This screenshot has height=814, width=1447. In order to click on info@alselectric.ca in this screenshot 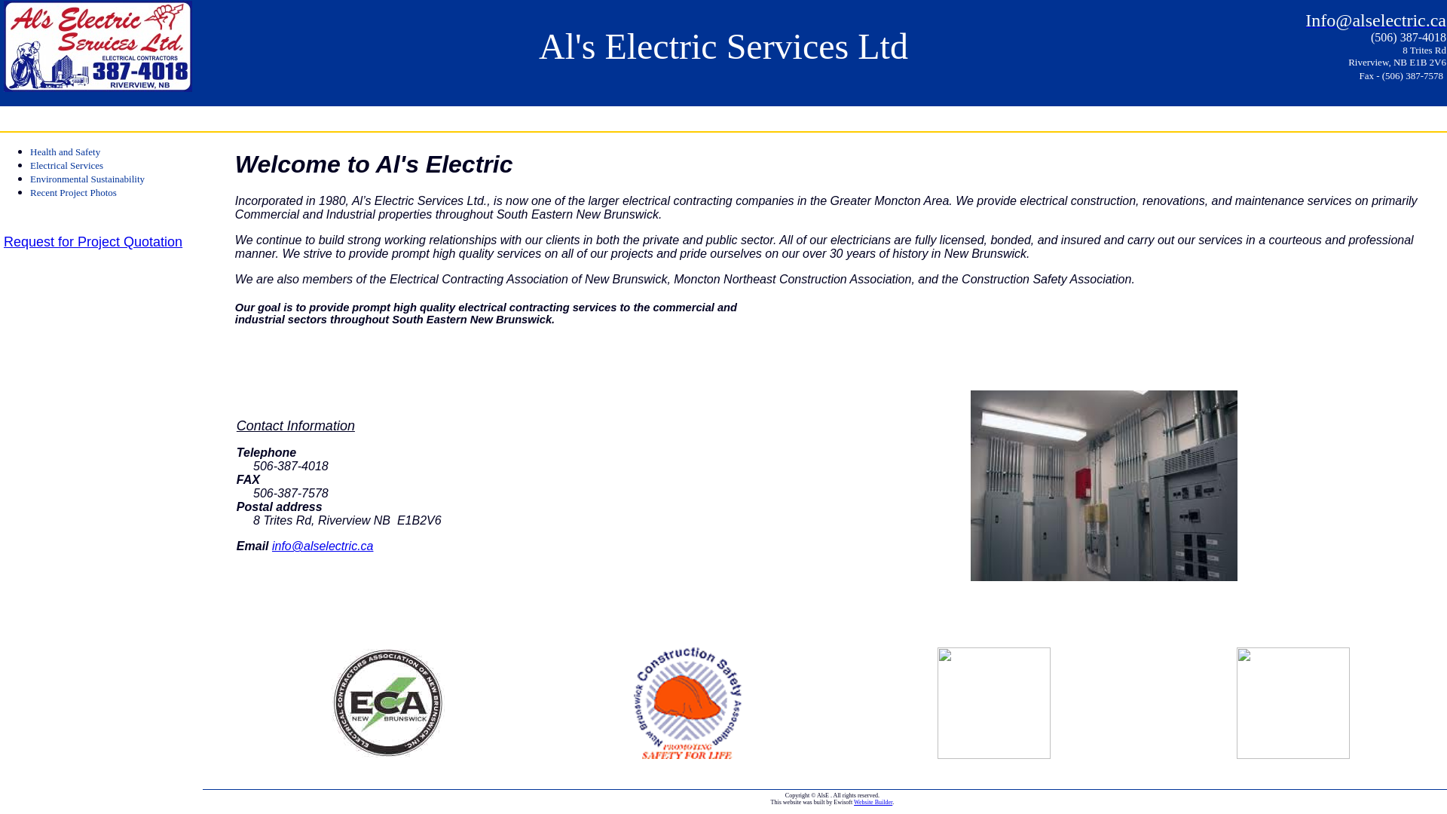, I will do `click(323, 546)`.